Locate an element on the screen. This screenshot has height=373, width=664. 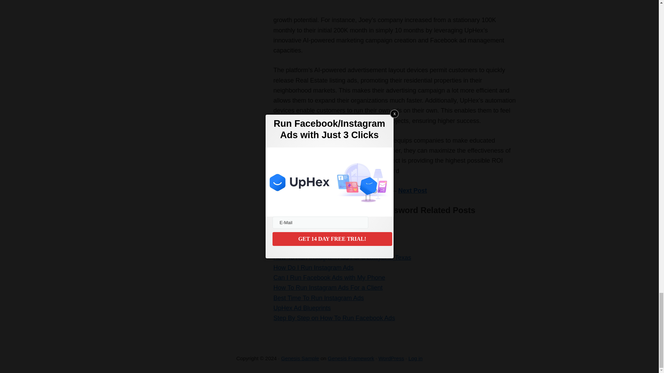
Genesis Framework is located at coordinates (351, 358).